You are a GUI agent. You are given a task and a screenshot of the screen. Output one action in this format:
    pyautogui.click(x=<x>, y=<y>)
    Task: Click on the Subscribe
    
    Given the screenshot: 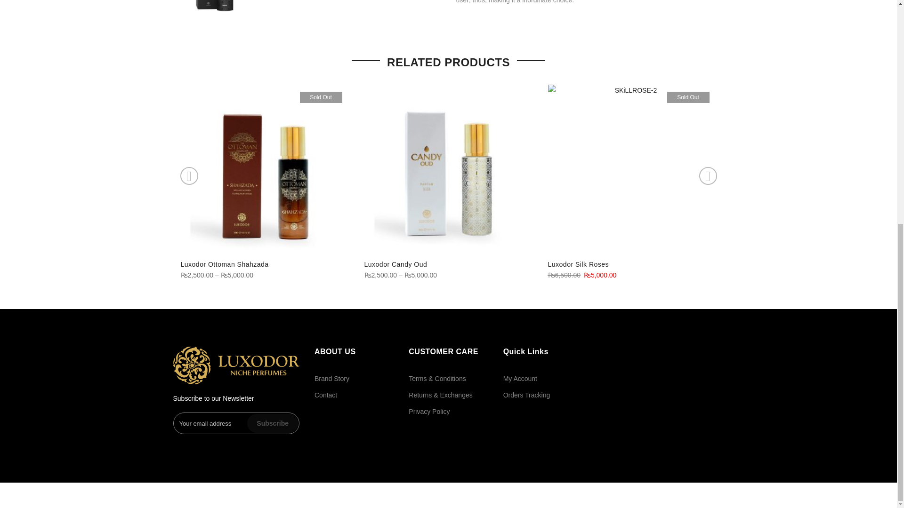 What is the action you would take?
    pyautogui.click(x=272, y=423)
    